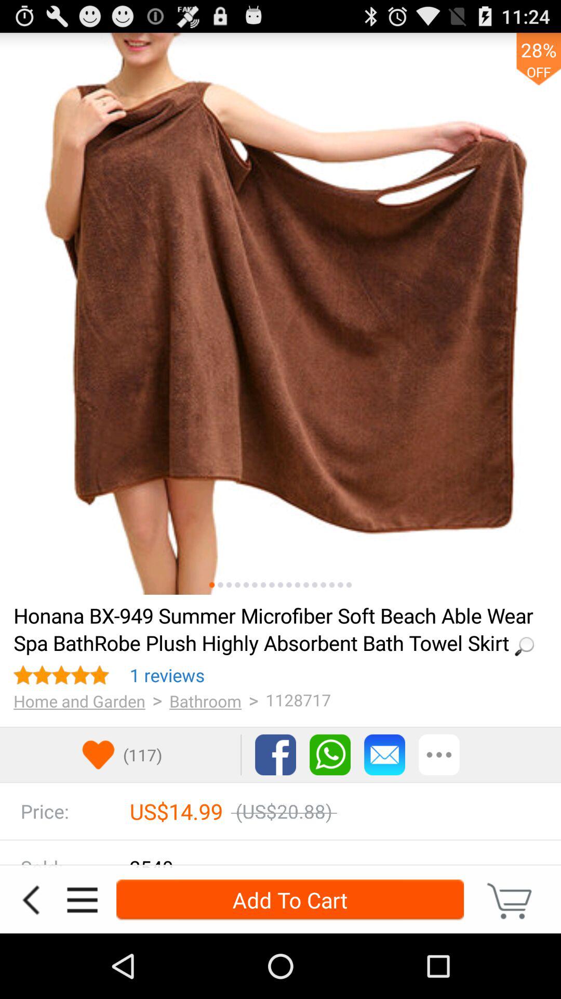  Describe the element at coordinates (272, 585) in the screenshot. I see `select image` at that location.